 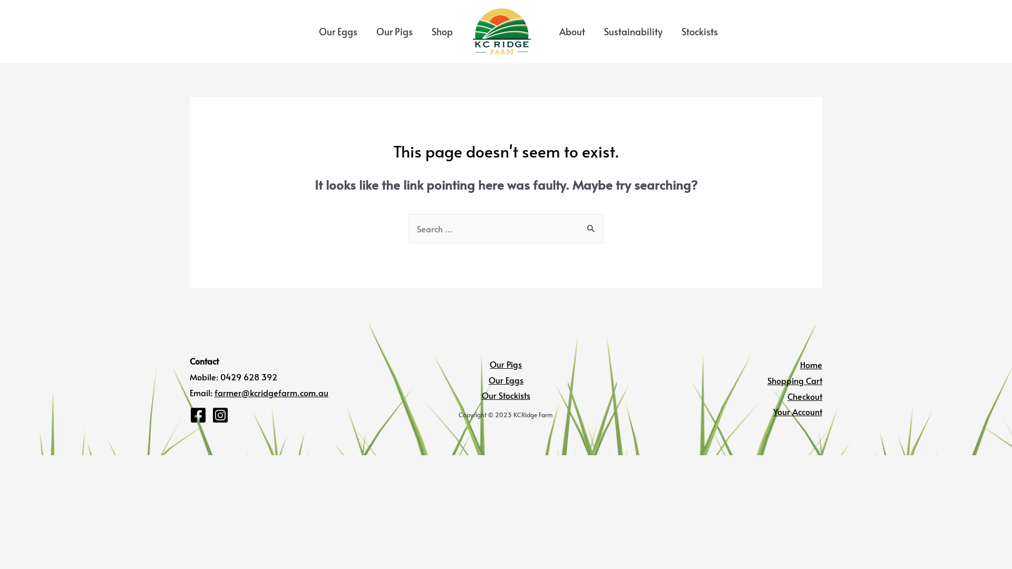 I want to click on Shop, so click(x=442, y=32).